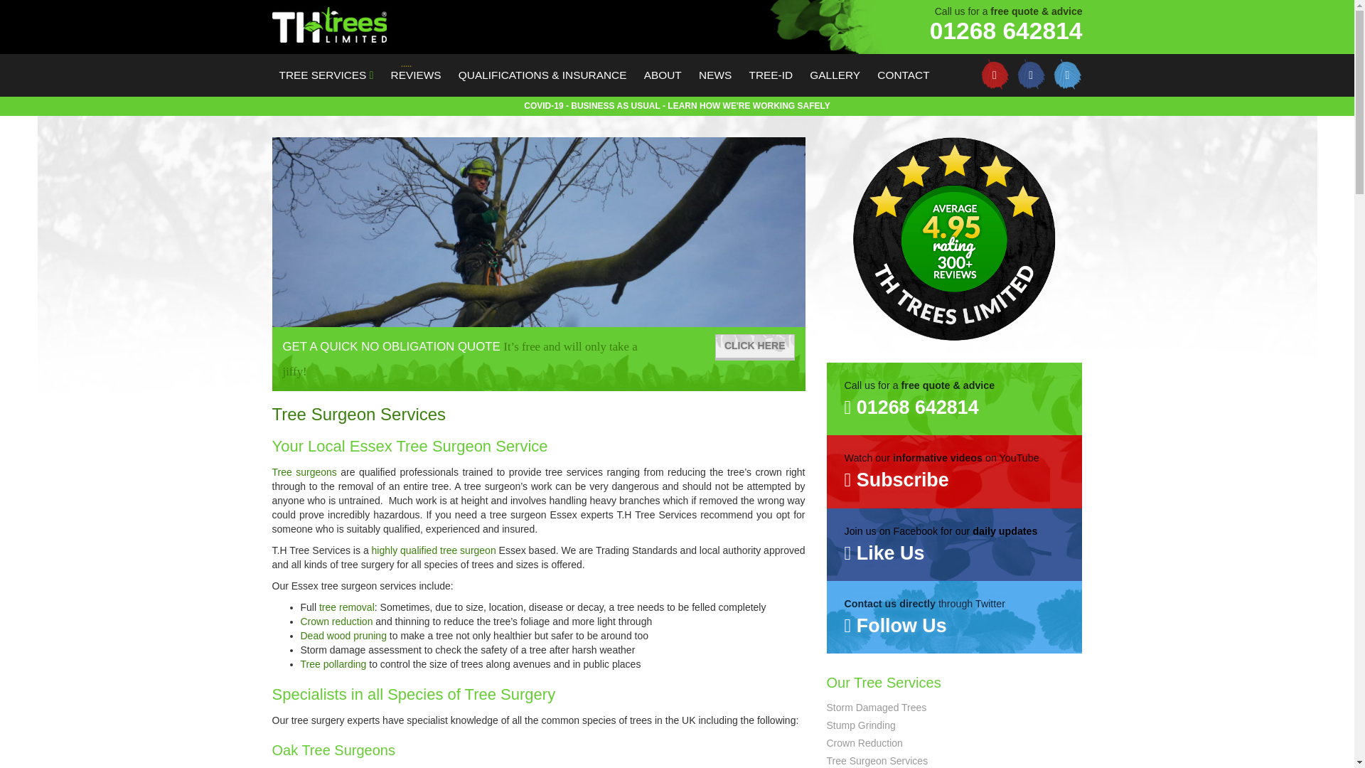 Image resolution: width=1365 pixels, height=768 pixels. Describe the element at coordinates (326, 75) in the screenshot. I see `TREE SERVICES` at that location.